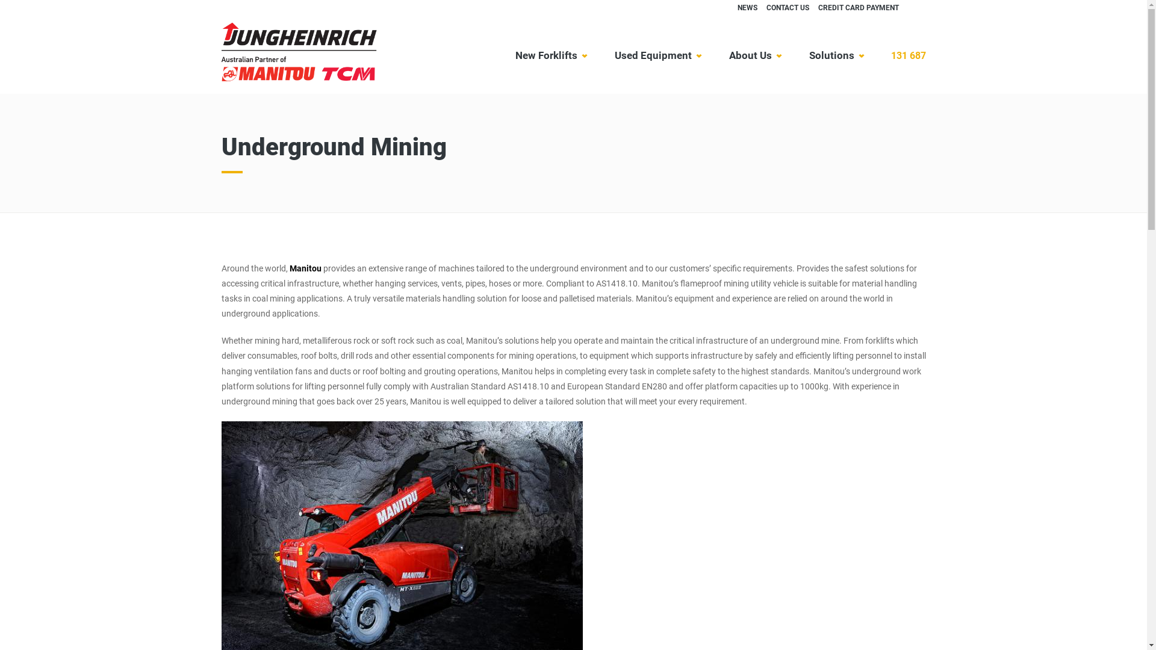 This screenshot has width=1156, height=650. Describe the element at coordinates (859, 8) in the screenshot. I see `CREDIT CARD PAYMENT` at that location.